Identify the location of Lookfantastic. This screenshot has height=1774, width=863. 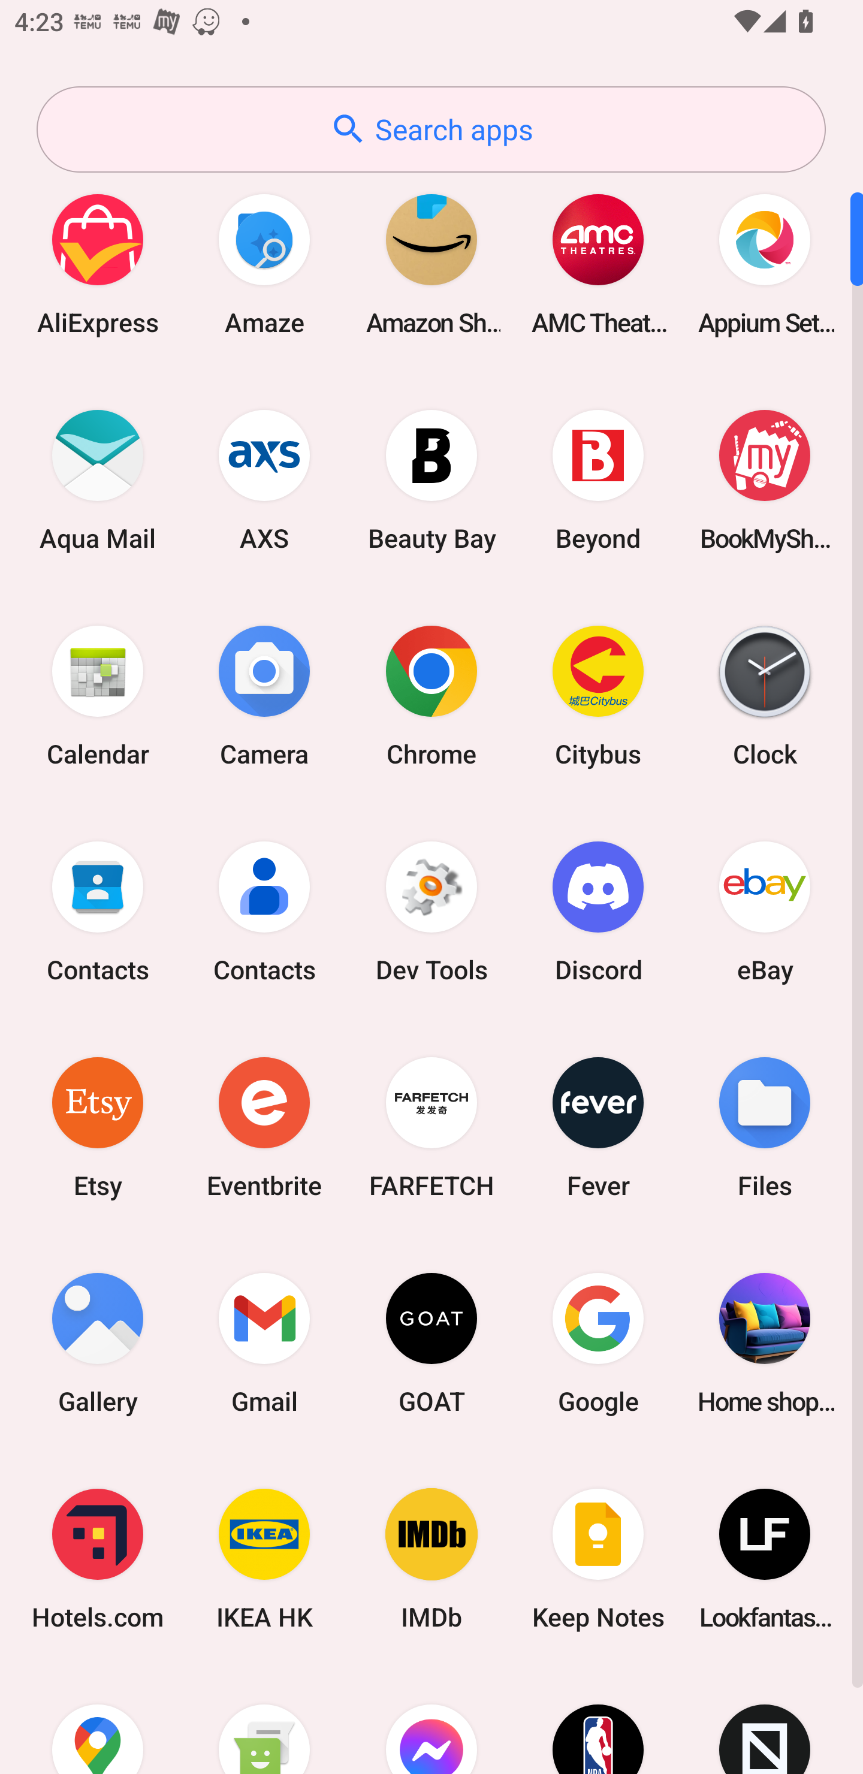
(765, 1559).